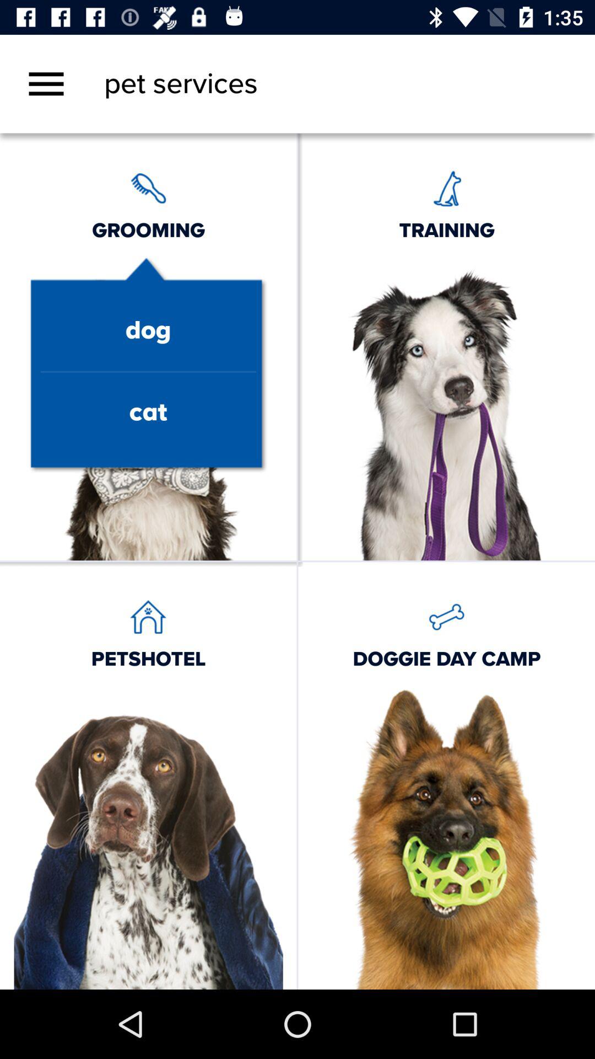  I want to click on select the bottom right image, so click(447, 836).